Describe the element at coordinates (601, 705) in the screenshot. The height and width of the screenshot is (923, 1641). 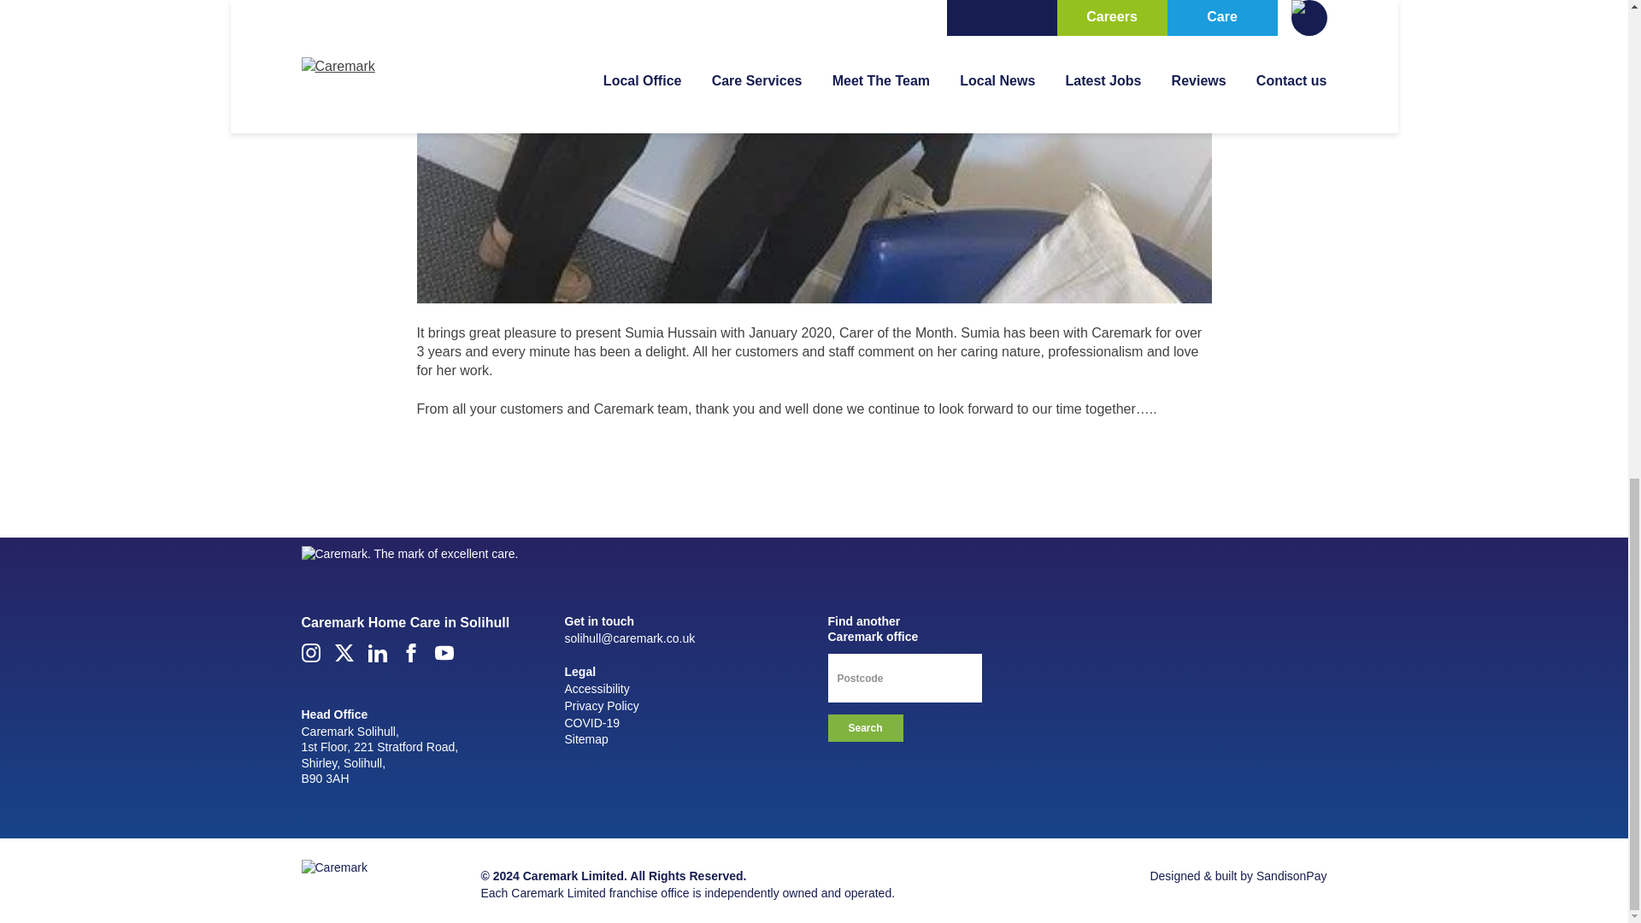
I see `Privacy Policy` at that location.